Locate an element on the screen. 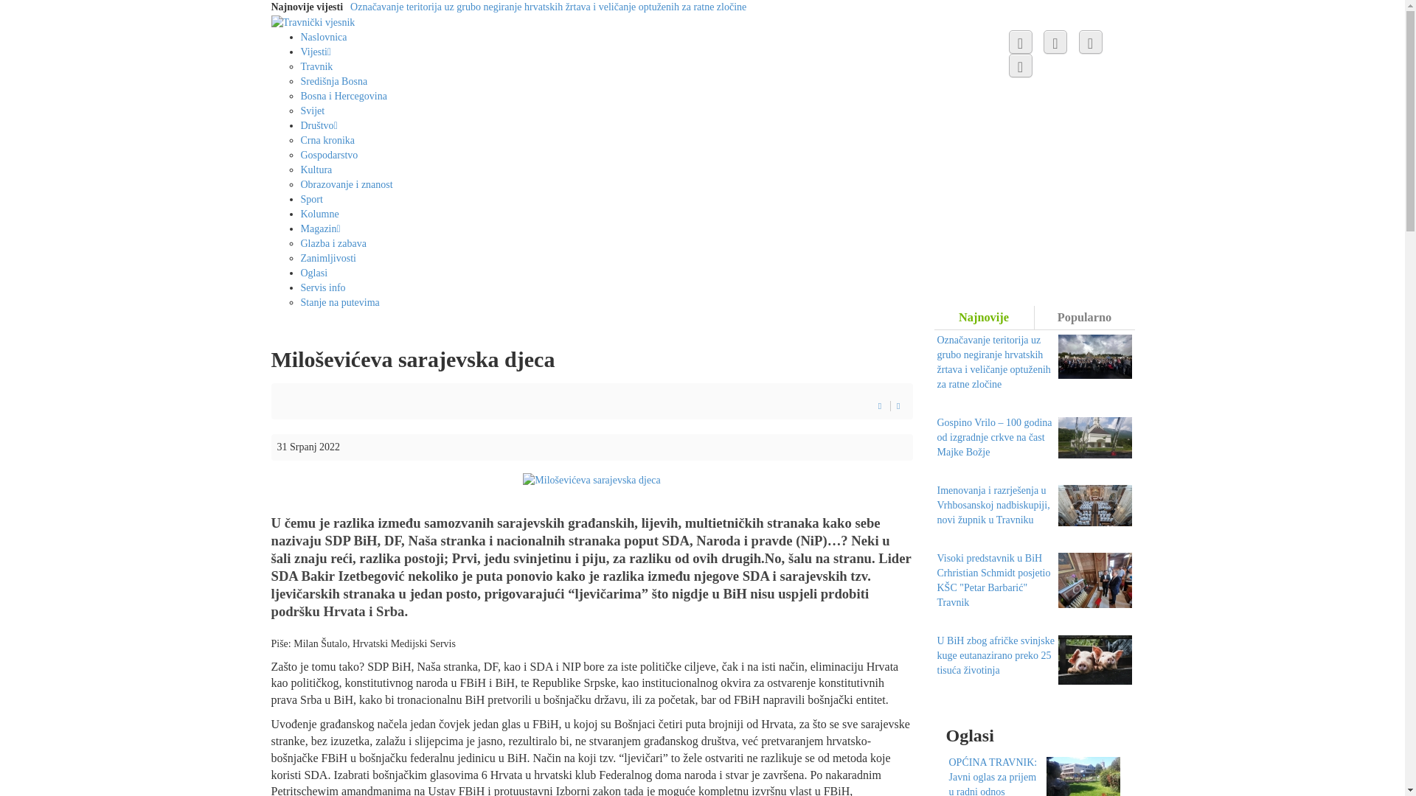 This screenshot has height=796, width=1416. Svijet is located at coordinates (313, 111).